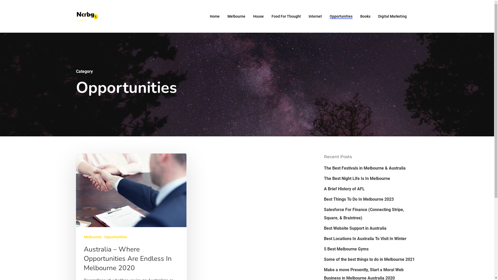  Describe the element at coordinates (341, 16) in the screenshot. I see `Opportunities` at that location.